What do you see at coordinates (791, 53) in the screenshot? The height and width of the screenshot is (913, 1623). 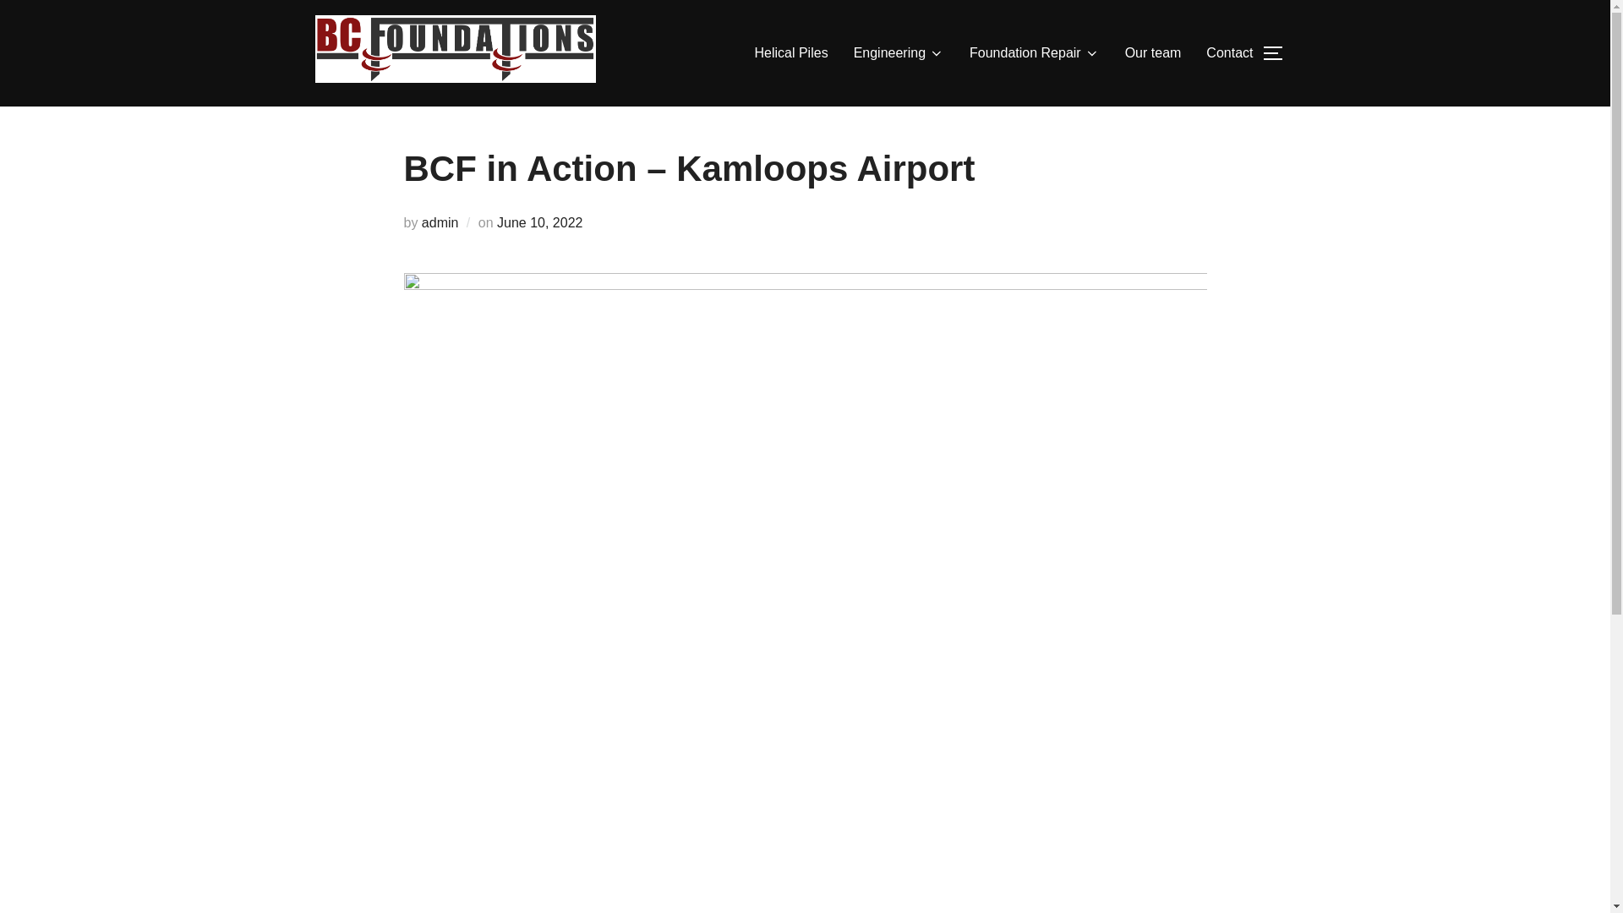 I see `Helical Piles` at bounding box center [791, 53].